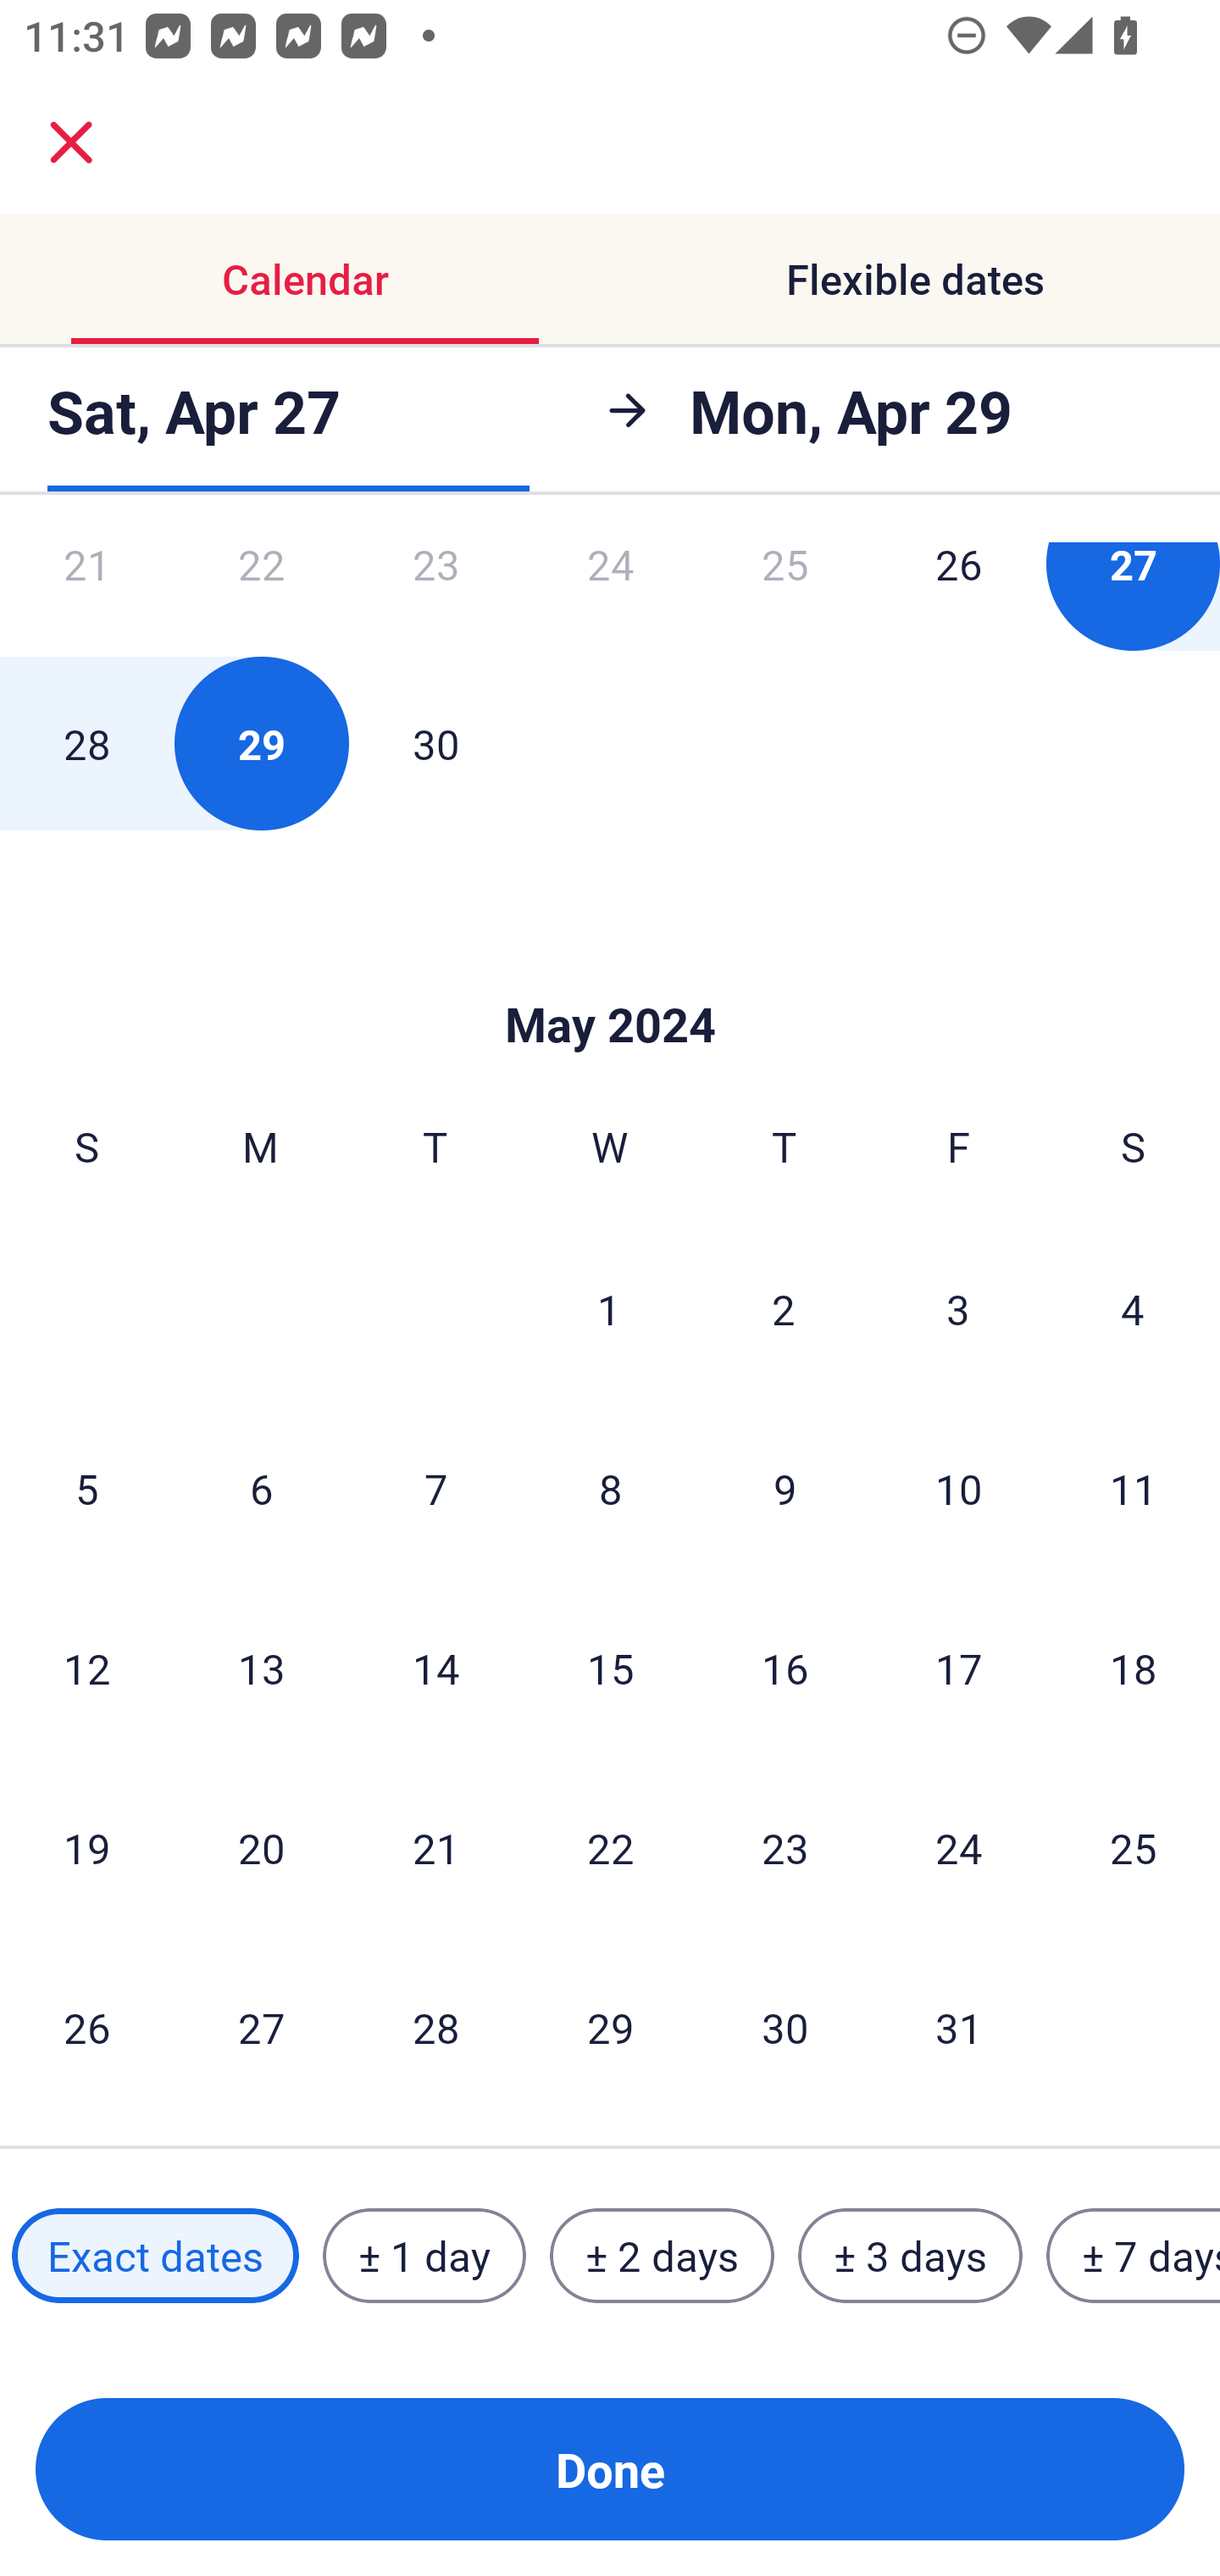  I want to click on Done, so click(610, 2469).